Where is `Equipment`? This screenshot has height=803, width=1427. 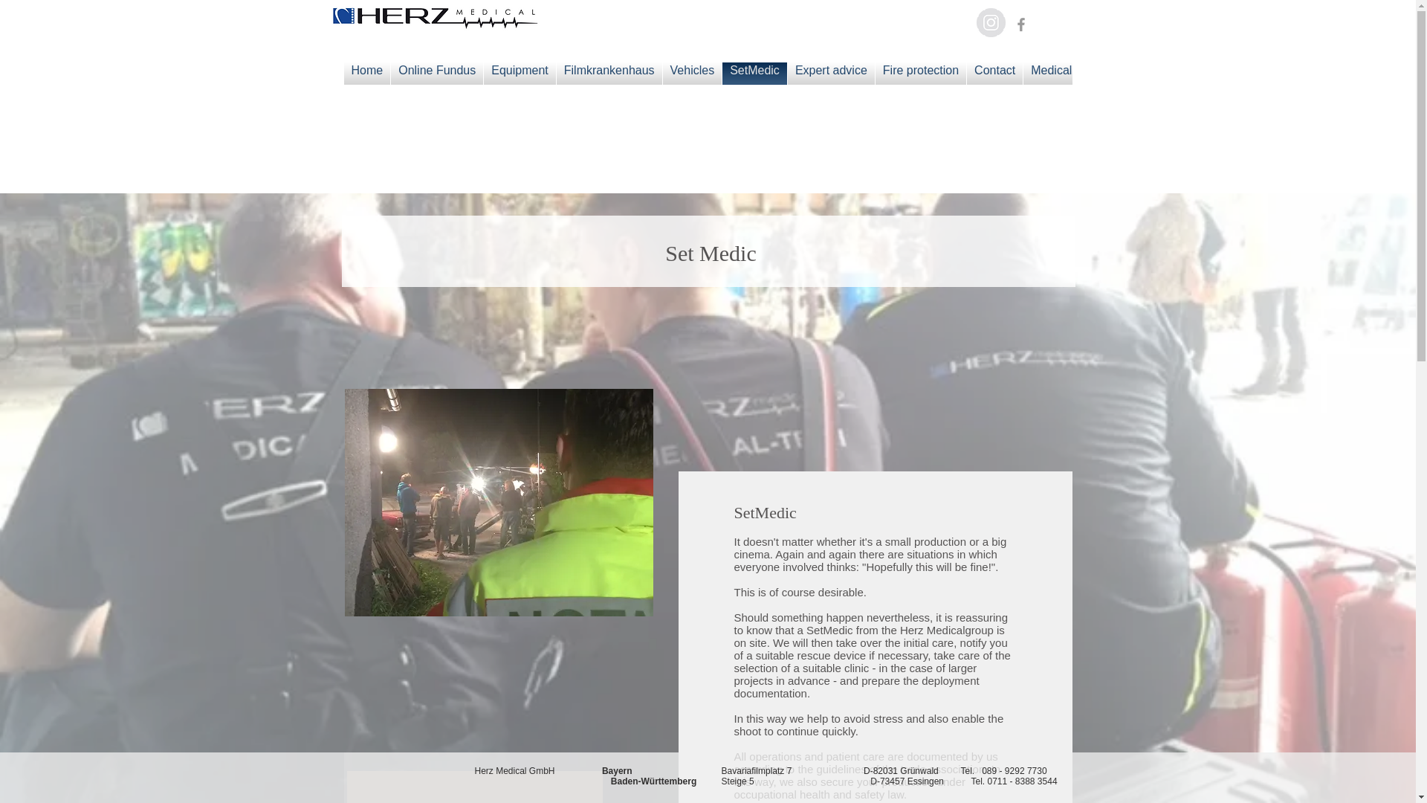
Equipment is located at coordinates (520, 74).